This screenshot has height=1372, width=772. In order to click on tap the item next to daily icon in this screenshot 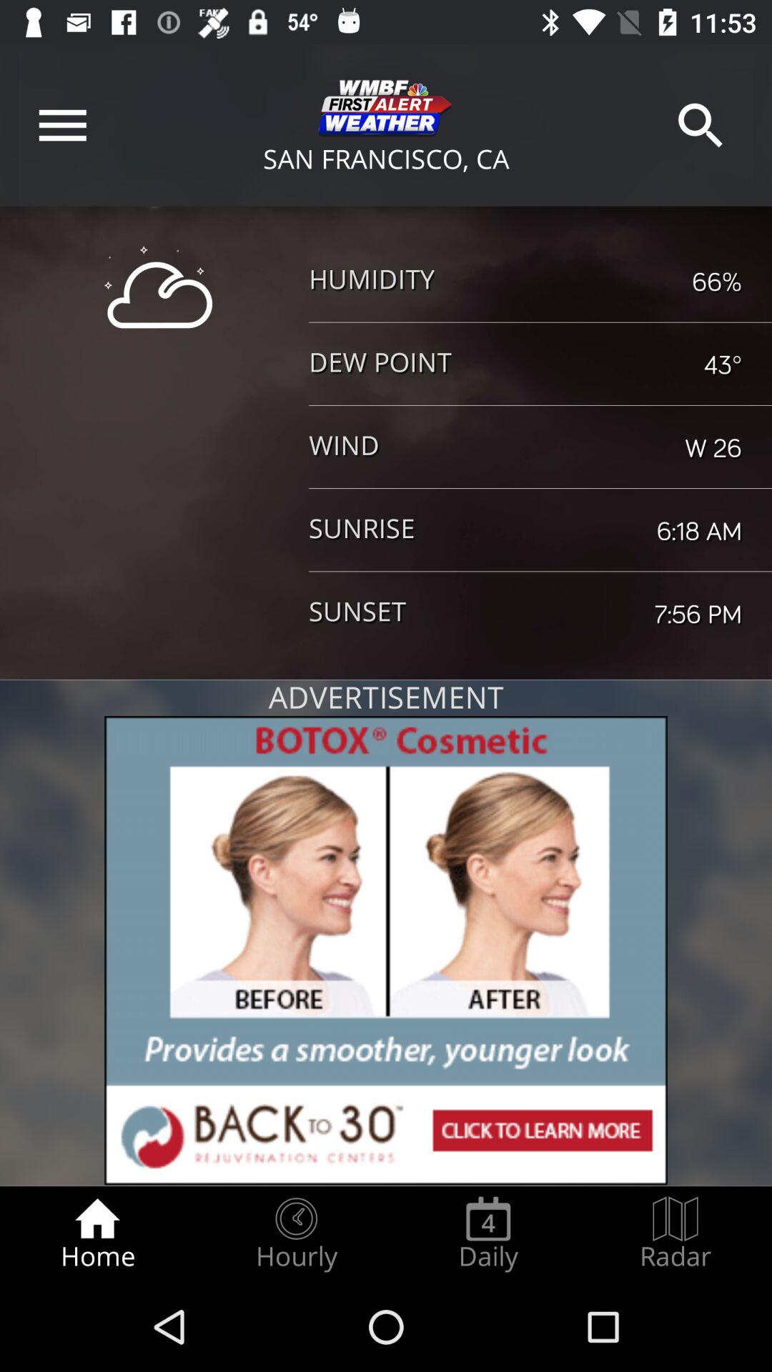, I will do `click(296, 1233)`.